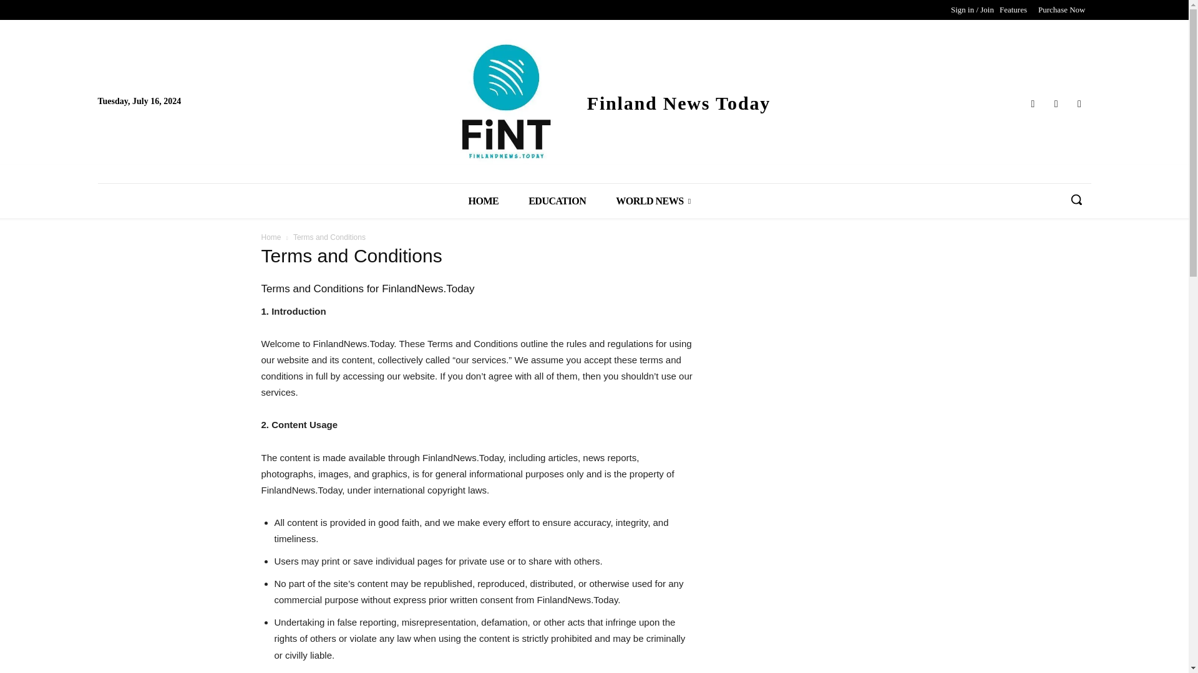  What do you see at coordinates (723, 102) in the screenshot?
I see `Finland News Today` at bounding box center [723, 102].